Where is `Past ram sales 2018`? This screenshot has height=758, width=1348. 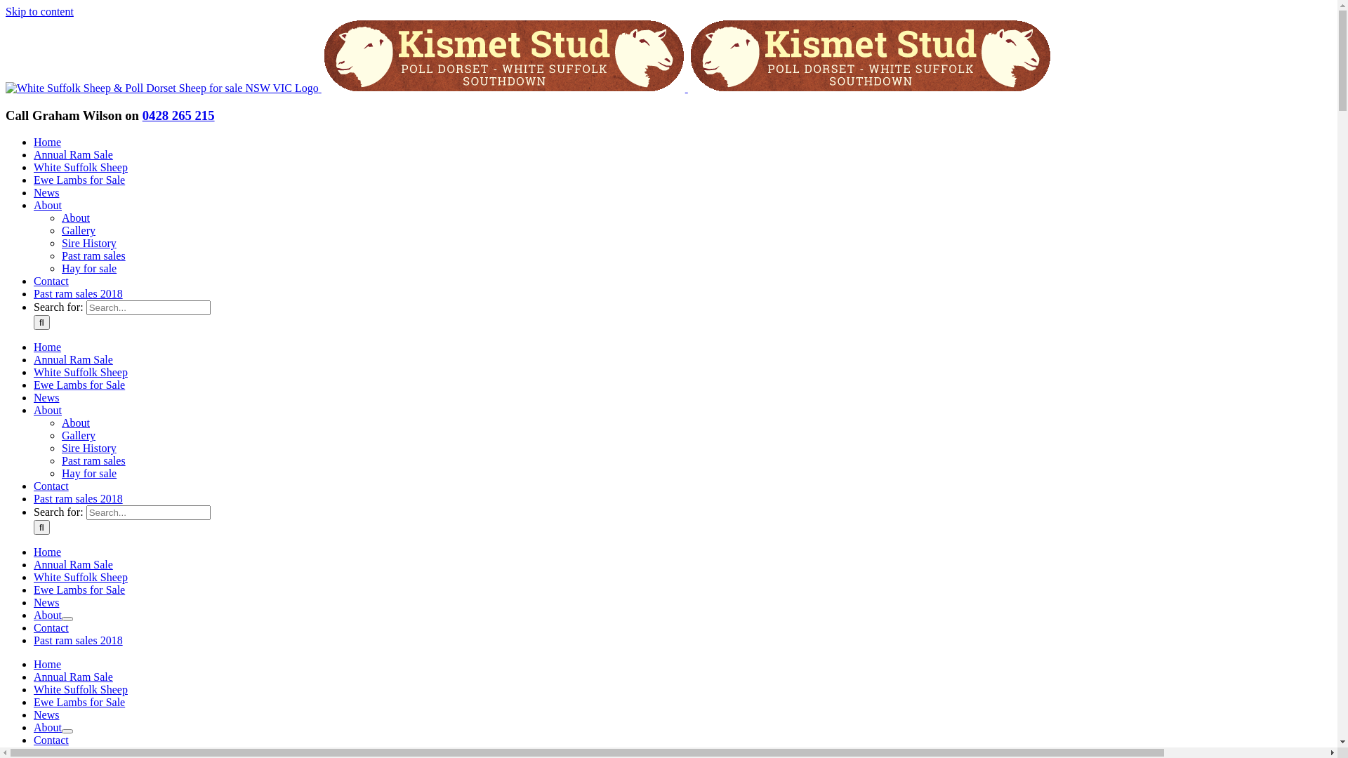 Past ram sales 2018 is located at coordinates (79, 498).